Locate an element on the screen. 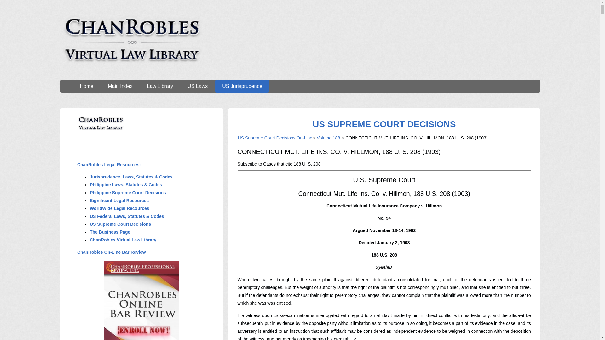 The width and height of the screenshot is (605, 340). WorldWide Legal Recources is located at coordinates (119, 208).